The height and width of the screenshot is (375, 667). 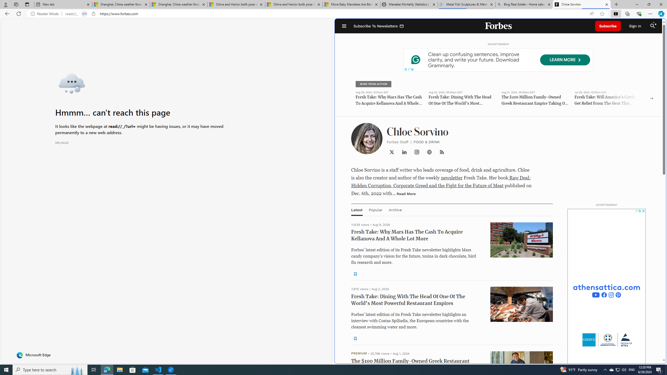 What do you see at coordinates (395, 210) in the screenshot?
I see `Archive` at bounding box center [395, 210].